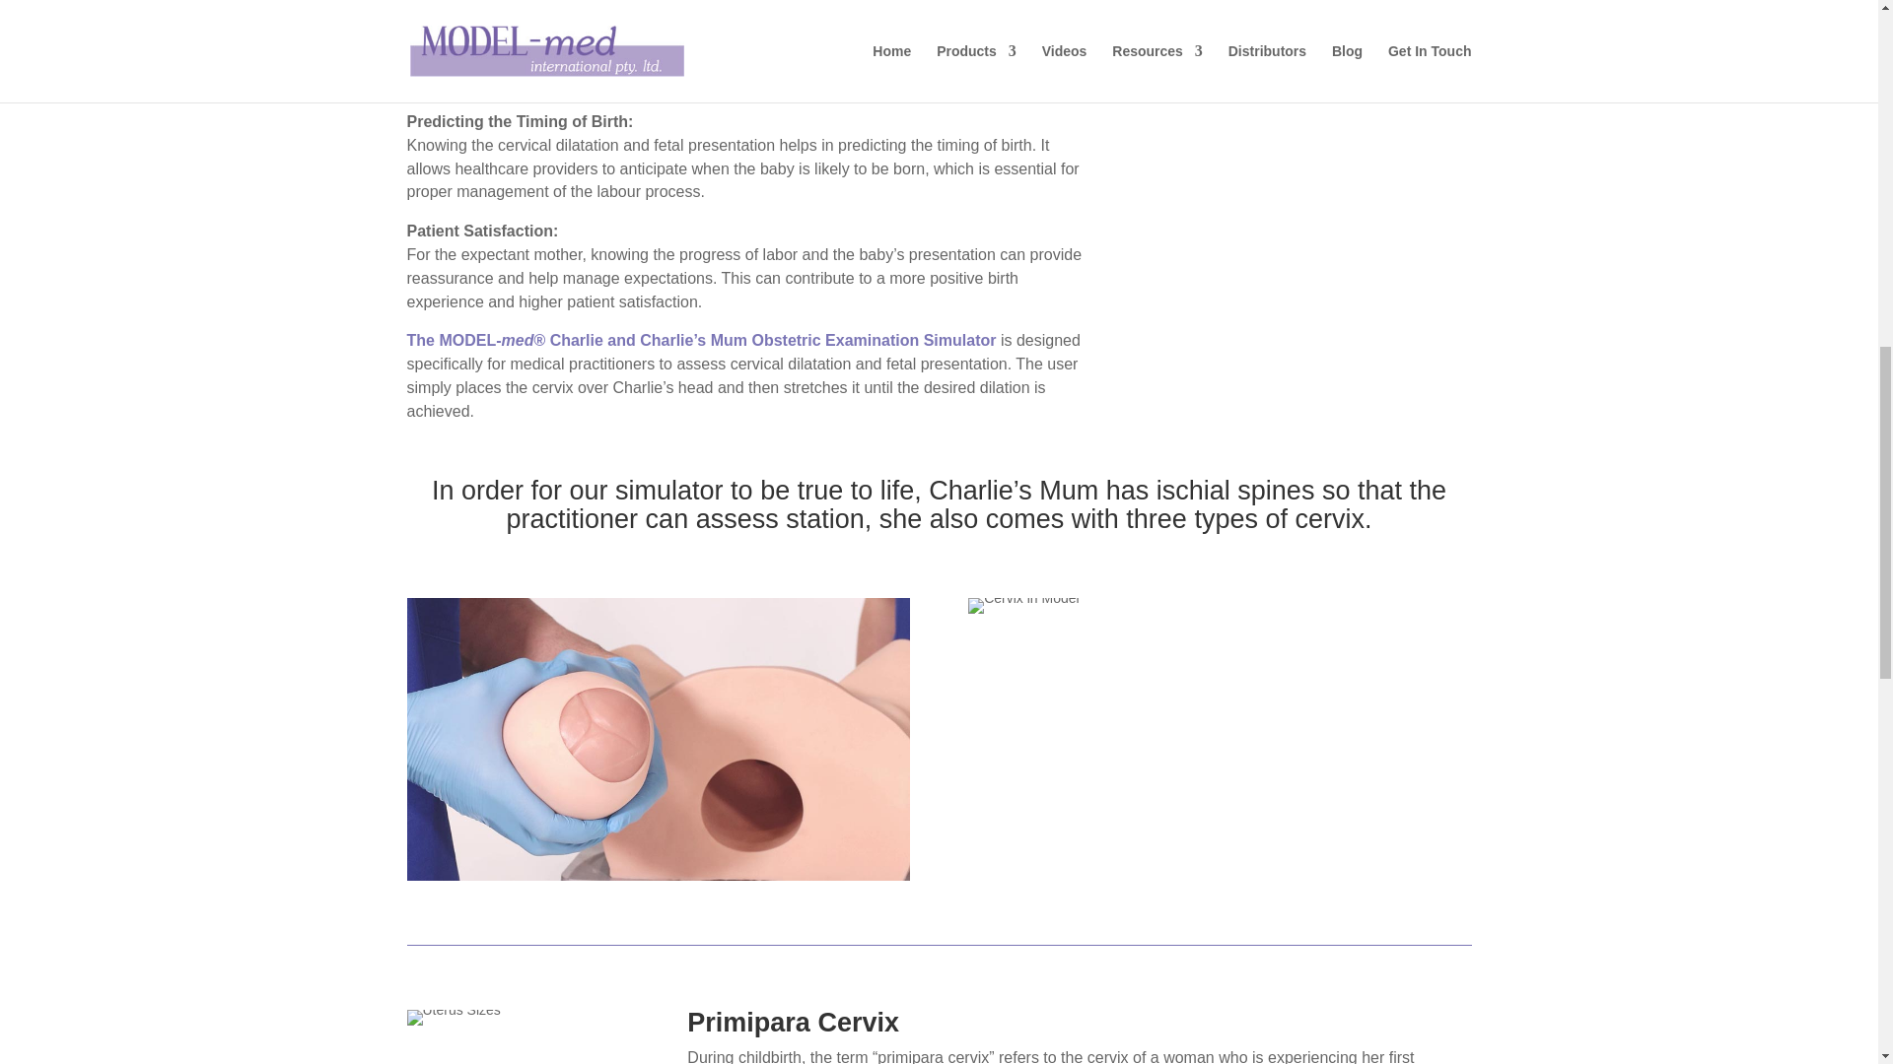  I want to click on Cervix in Model, so click(1023, 605).